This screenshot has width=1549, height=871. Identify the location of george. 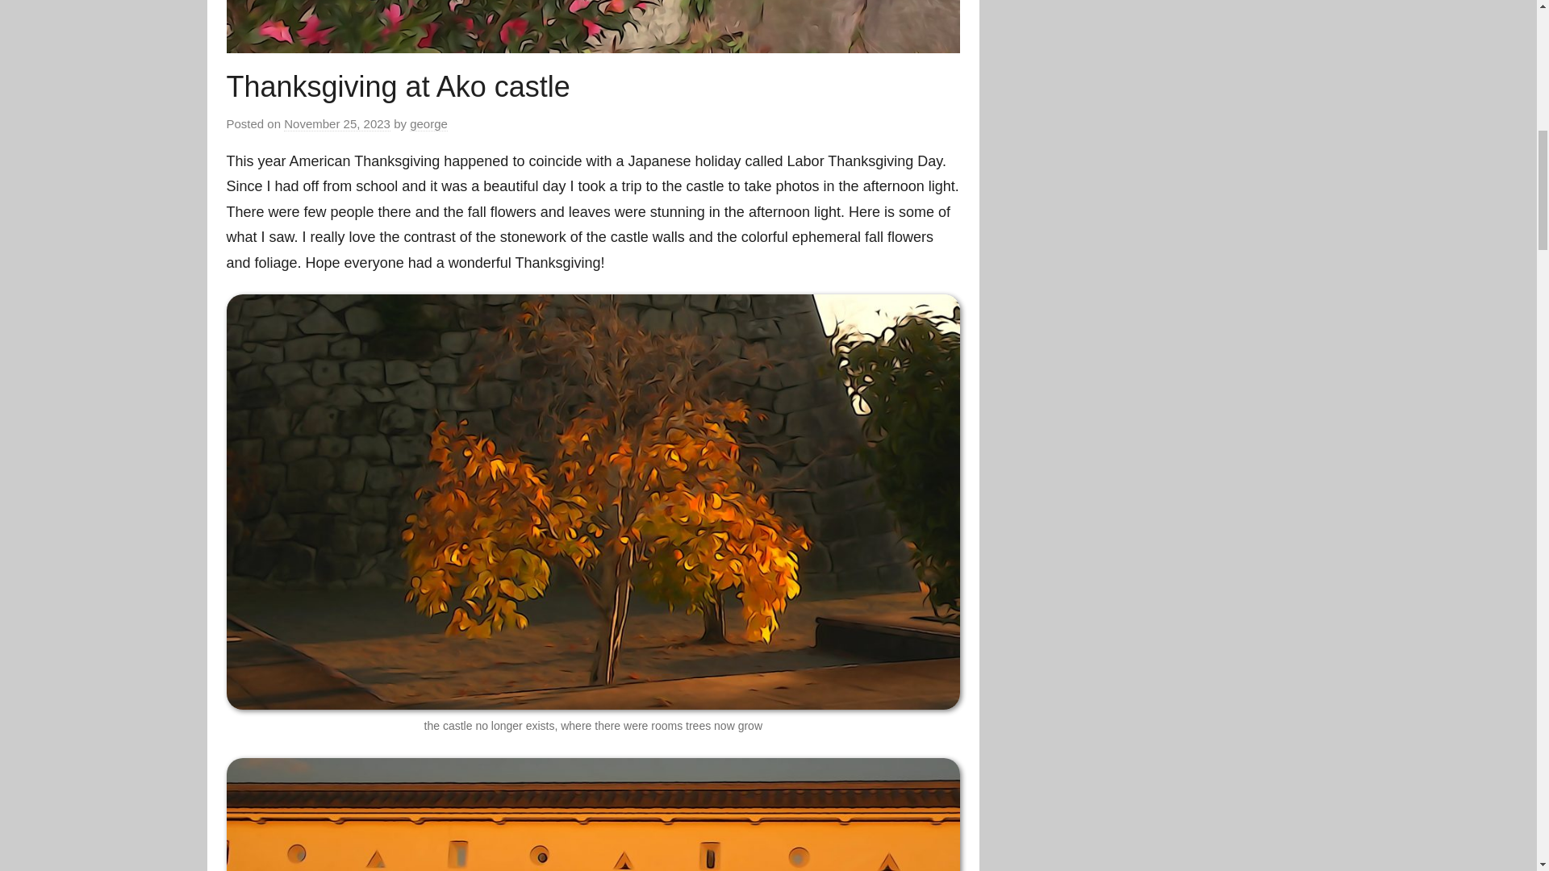
(428, 124).